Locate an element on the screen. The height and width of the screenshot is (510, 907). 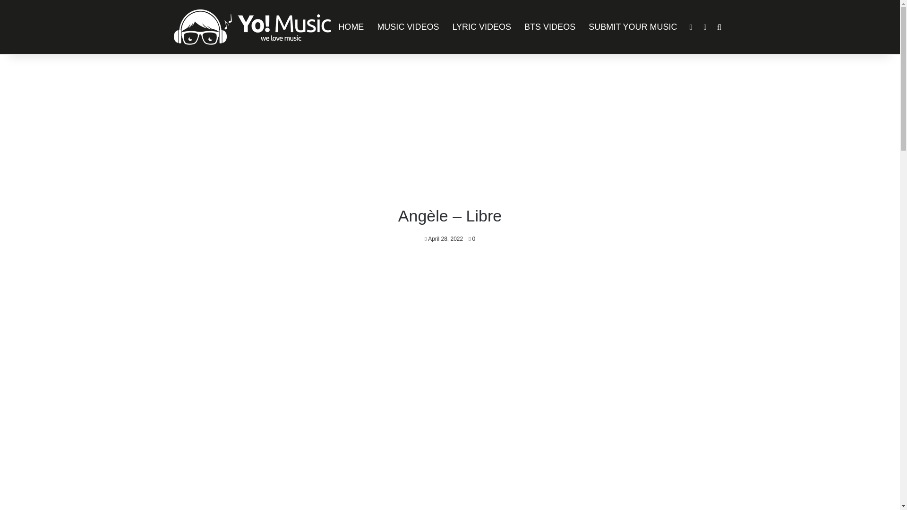
Yo! Music is located at coordinates (252, 27).